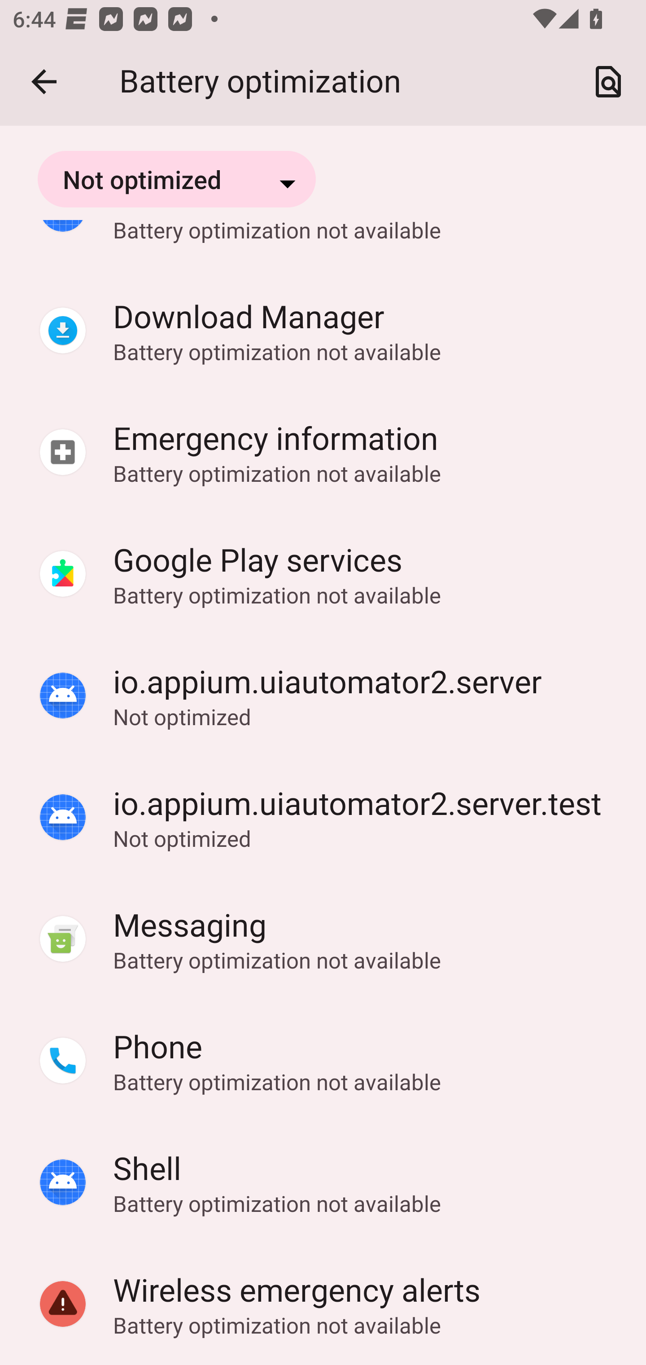 The height and width of the screenshot is (1365, 646). Describe the element at coordinates (323, 1061) in the screenshot. I see `Phone Phone Battery optimization not available` at that location.